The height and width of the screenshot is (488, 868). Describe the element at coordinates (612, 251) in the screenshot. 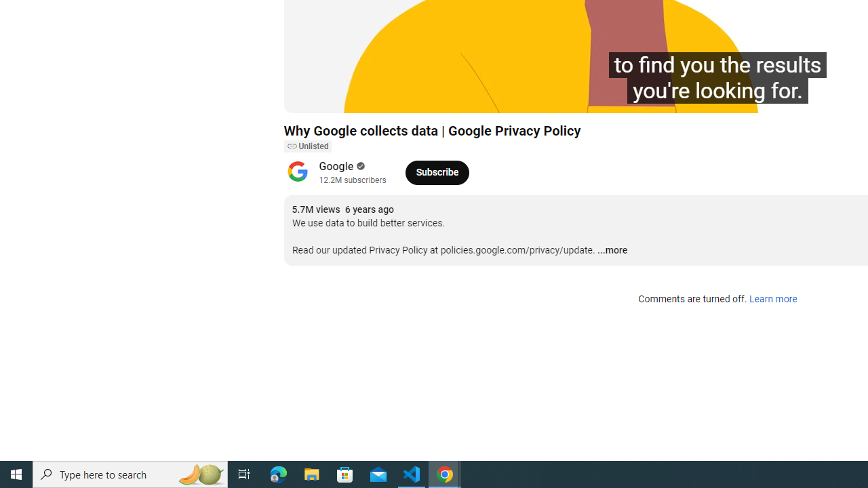

I see `...more` at that location.